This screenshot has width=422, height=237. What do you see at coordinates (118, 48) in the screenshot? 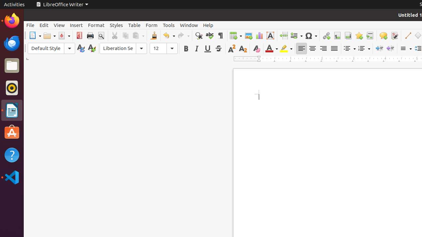
I see `Font Name` at bounding box center [118, 48].